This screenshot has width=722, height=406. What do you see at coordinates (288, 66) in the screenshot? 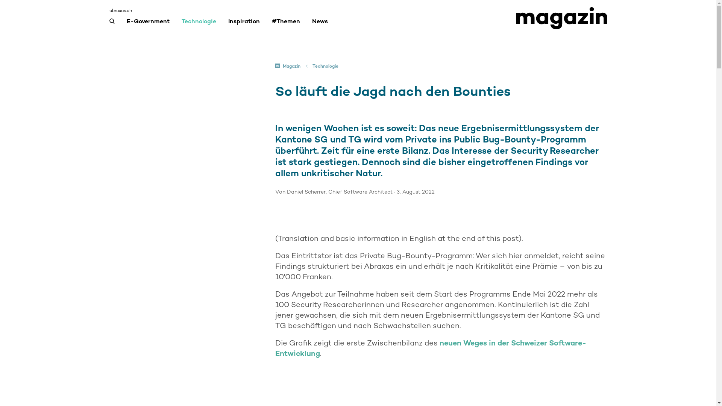
I see `Magazin` at bounding box center [288, 66].